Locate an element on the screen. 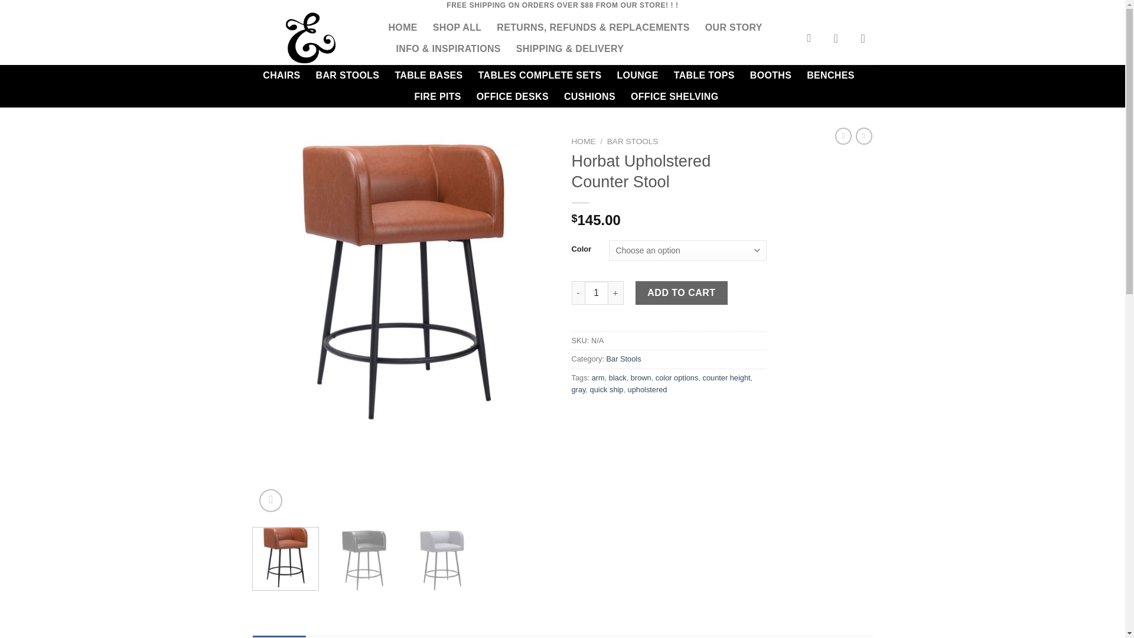 The height and width of the screenshot is (638, 1134). OFFICE SHELVING is located at coordinates (674, 97).